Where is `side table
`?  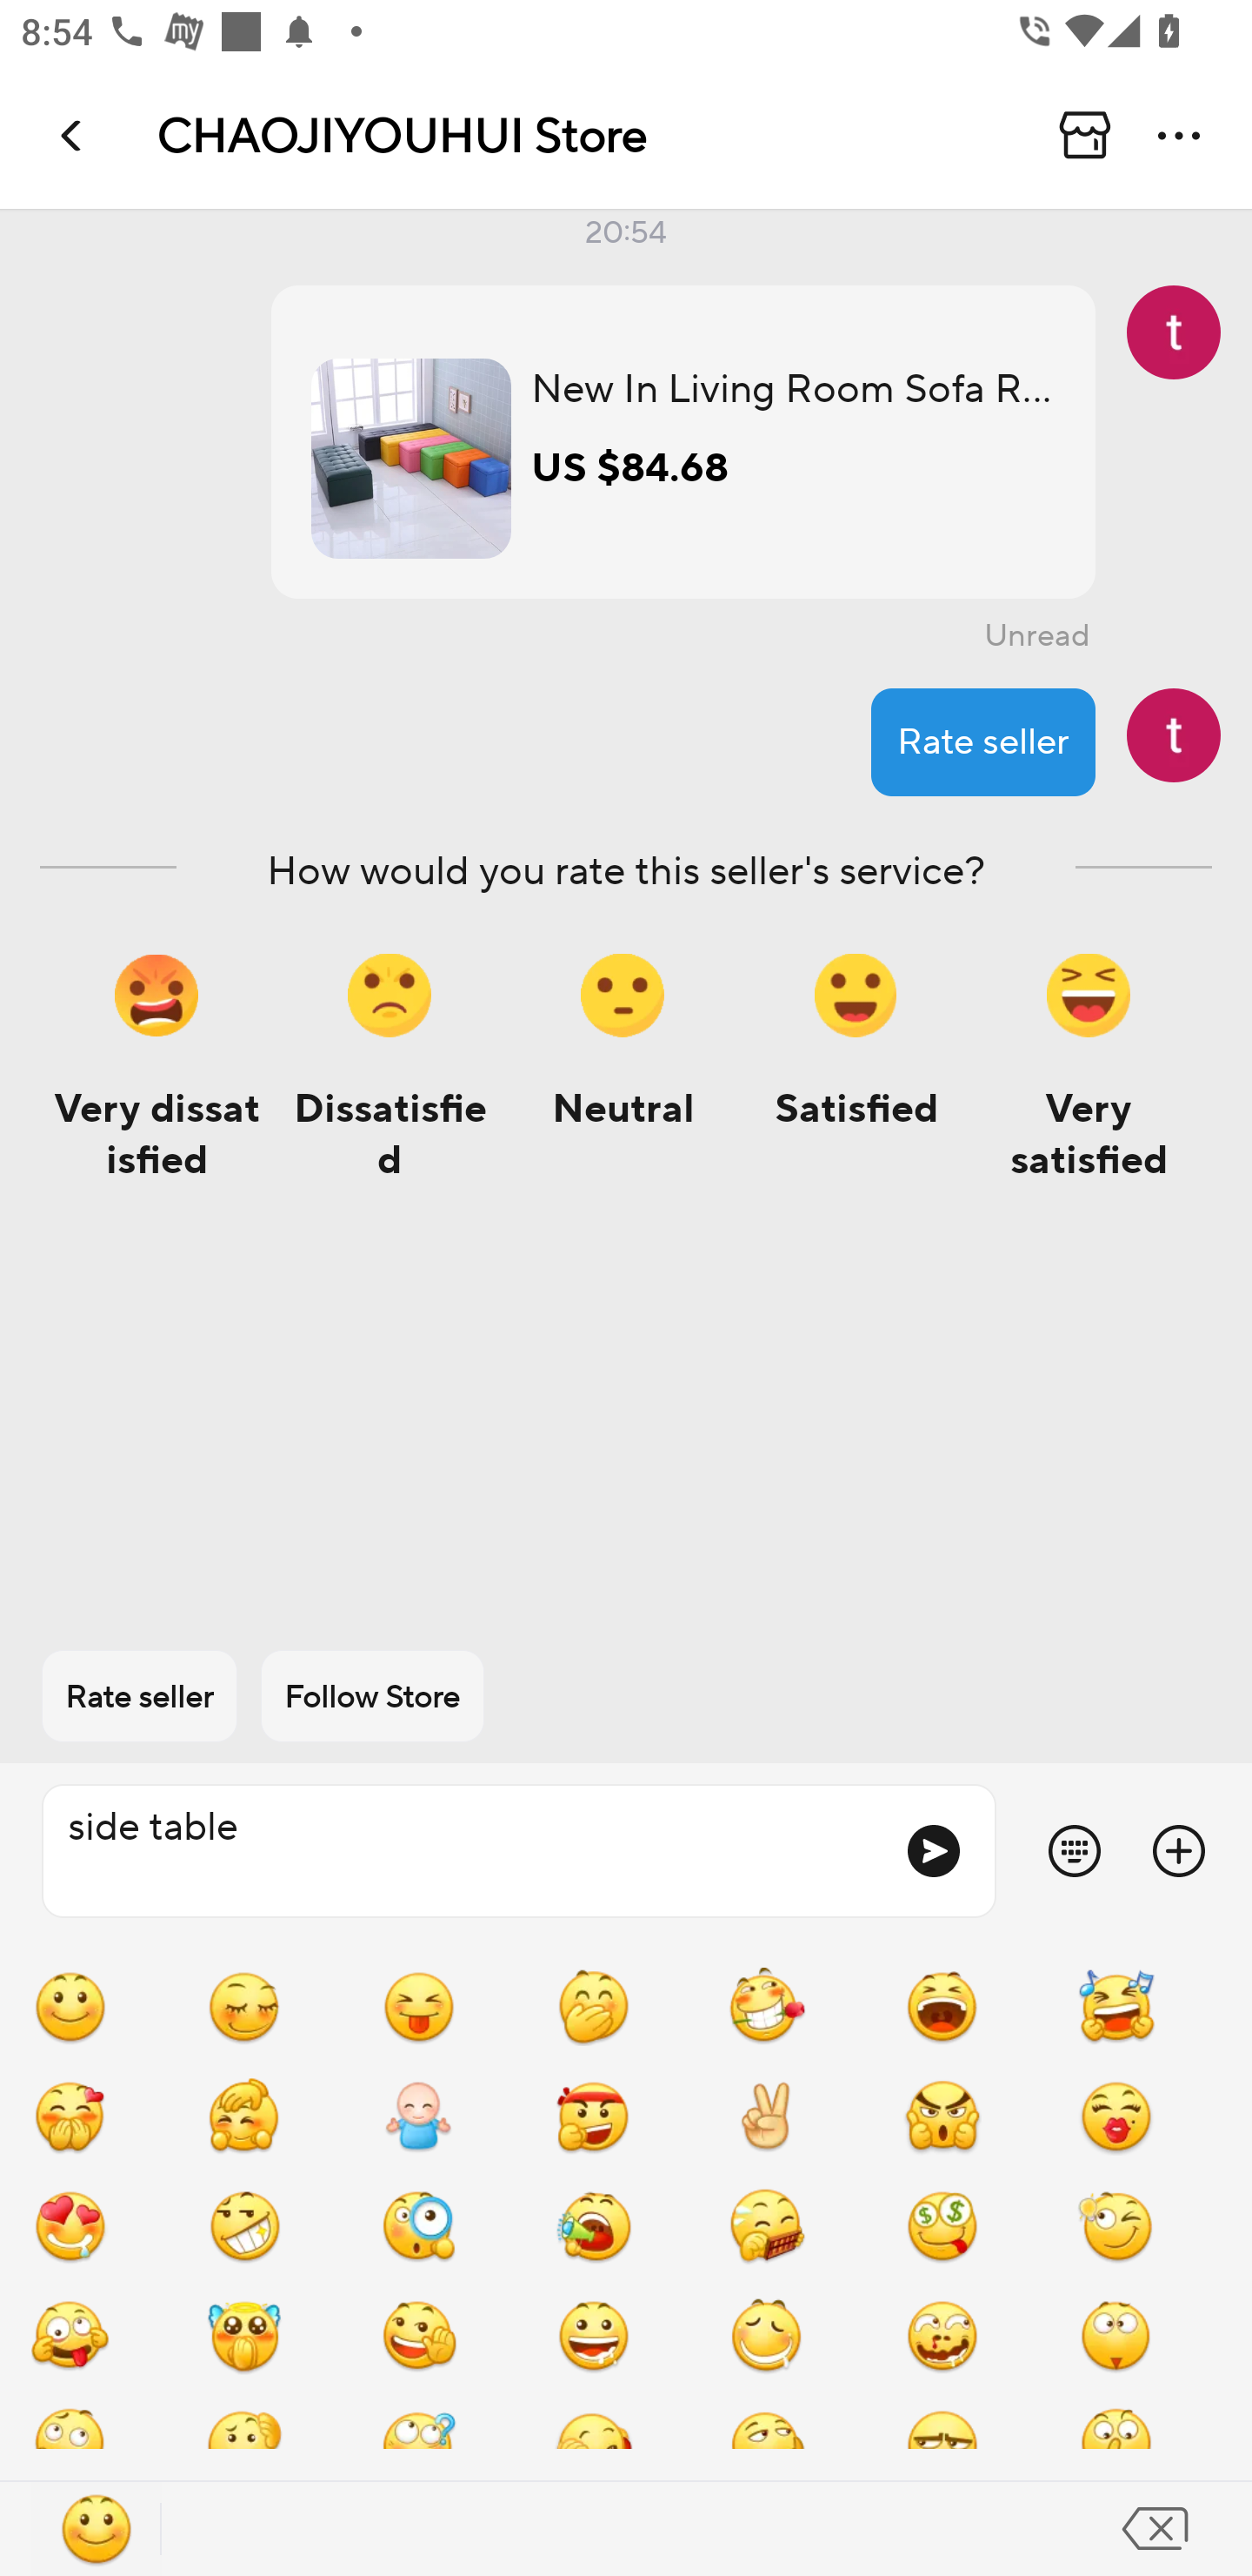
side table
 is located at coordinates (461, 1852).